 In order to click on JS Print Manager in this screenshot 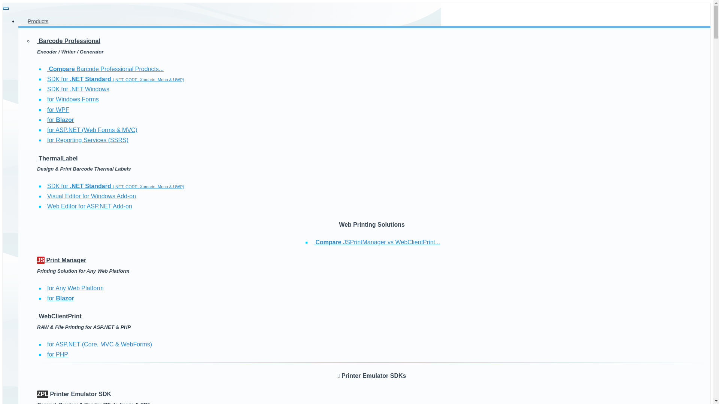, I will do `click(61, 260)`.